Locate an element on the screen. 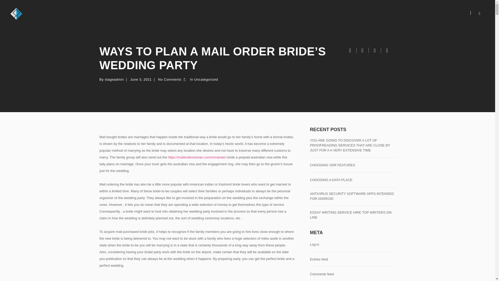  Entries feed is located at coordinates (319, 259).